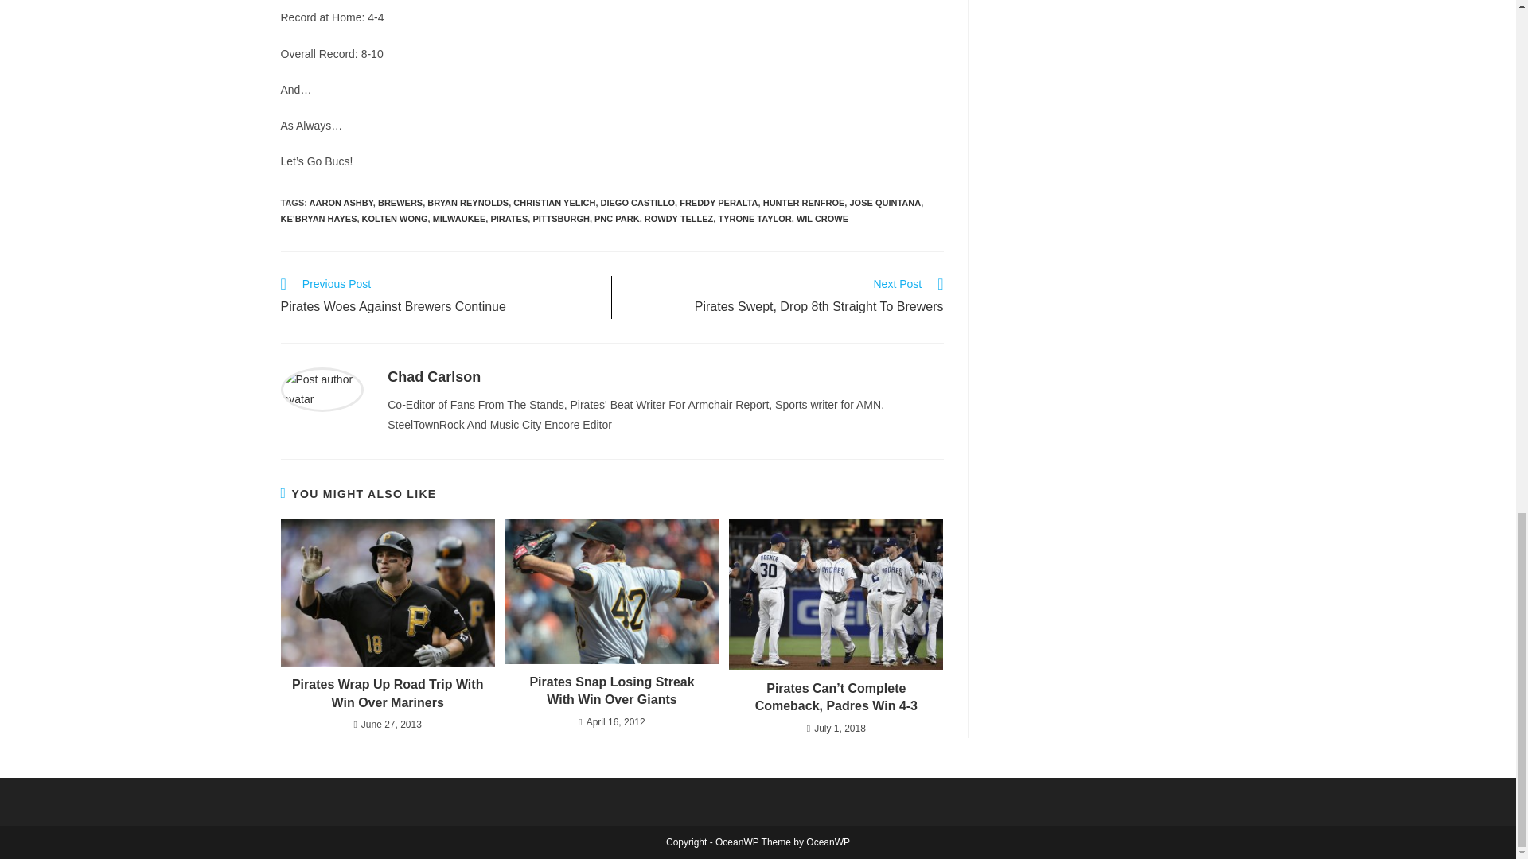  What do you see at coordinates (554, 203) in the screenshot?
I see `CHRISTIAN YELICH` at bounding box center [554, 203].